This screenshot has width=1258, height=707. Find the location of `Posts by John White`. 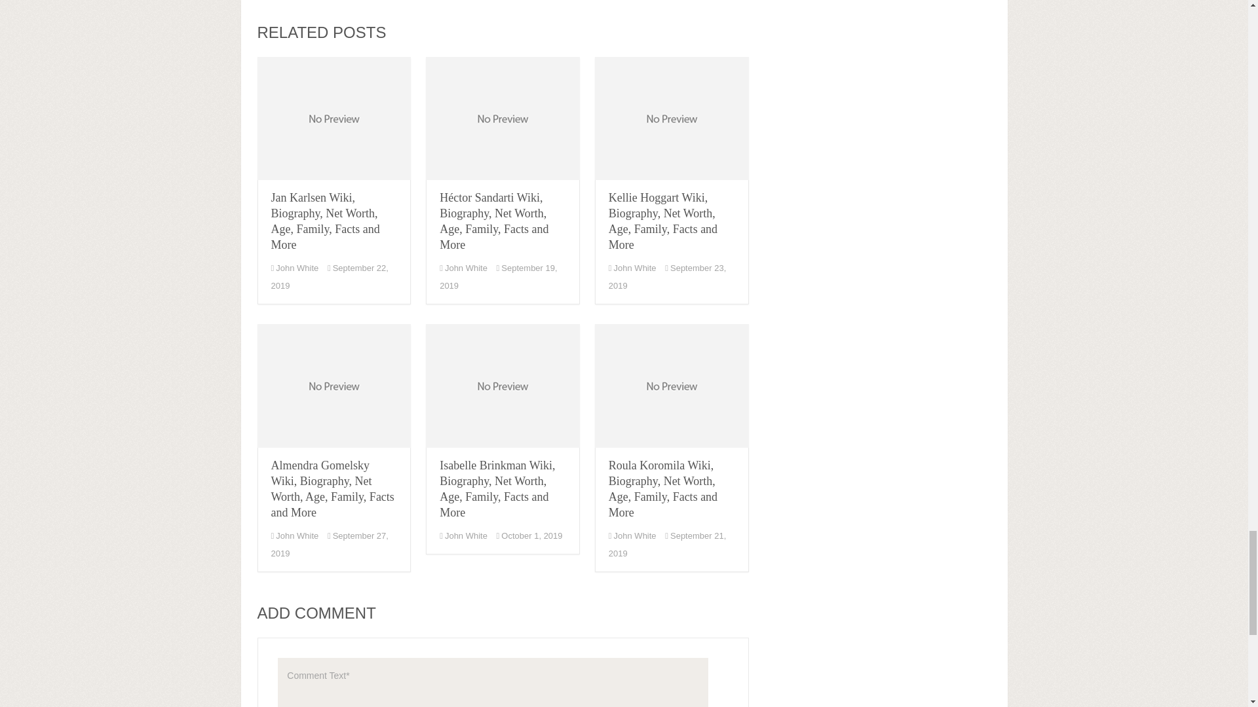

Posts by John White is located at coordinates (296, 267).